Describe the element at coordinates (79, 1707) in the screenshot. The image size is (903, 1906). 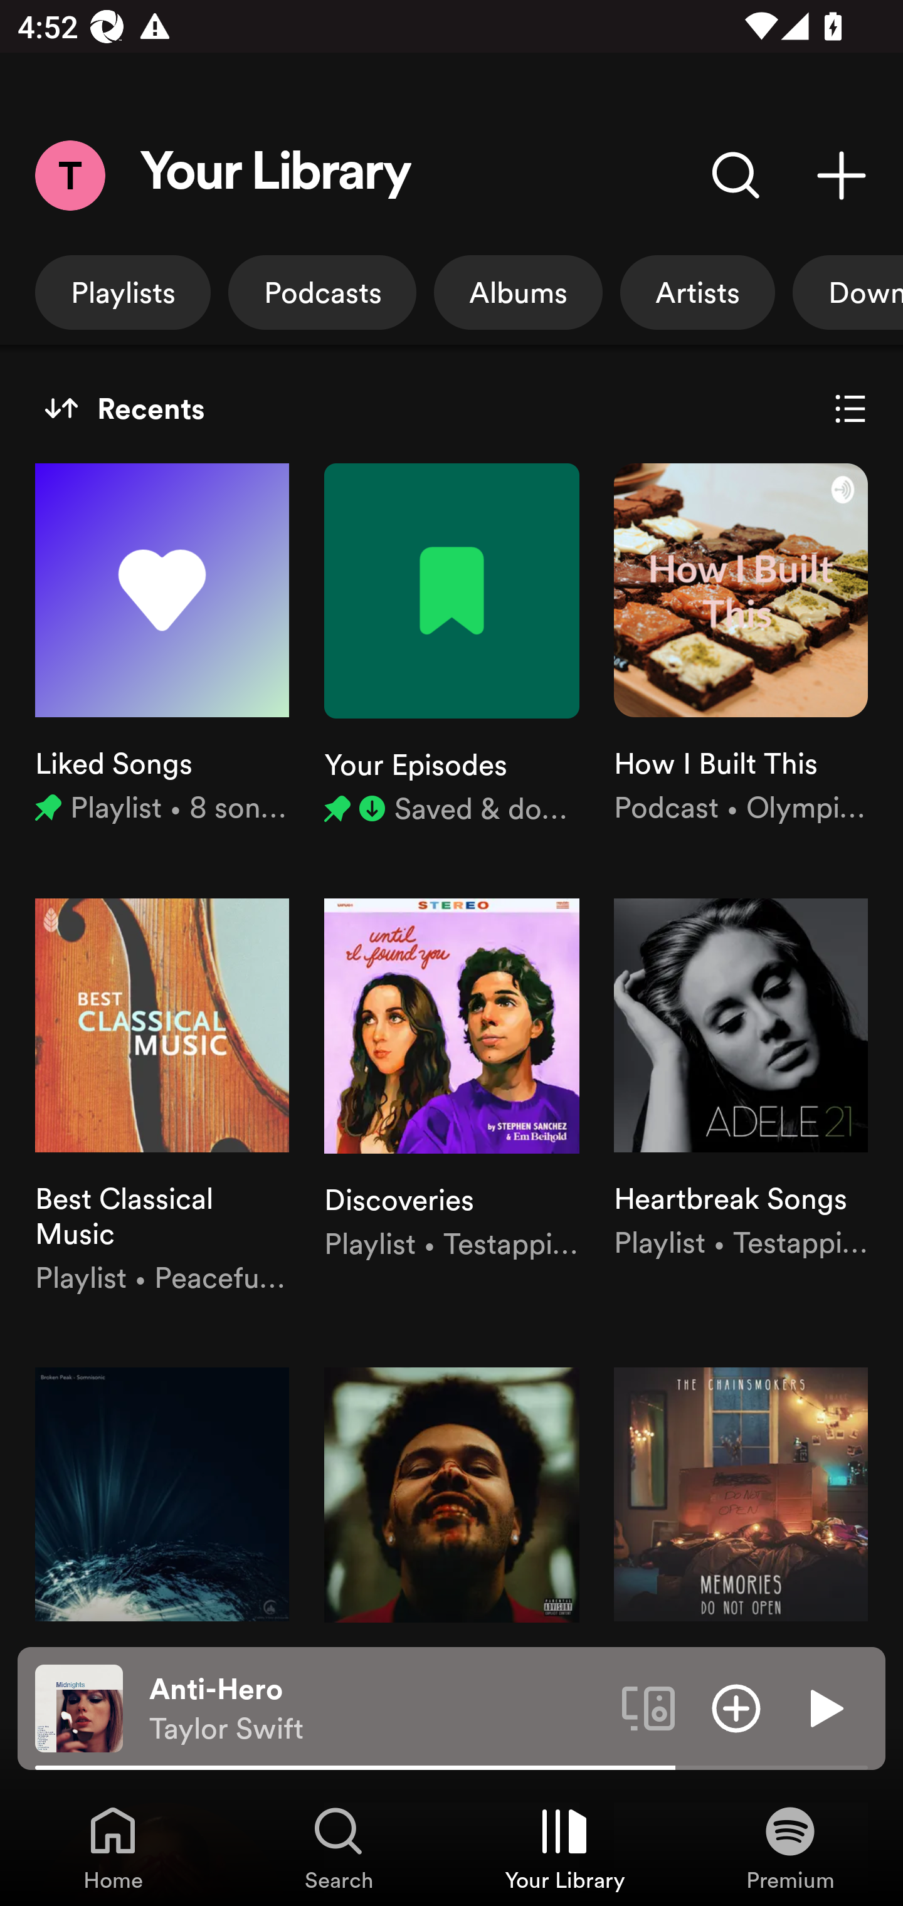
I see `The cover art of the currently playing track` at that location.